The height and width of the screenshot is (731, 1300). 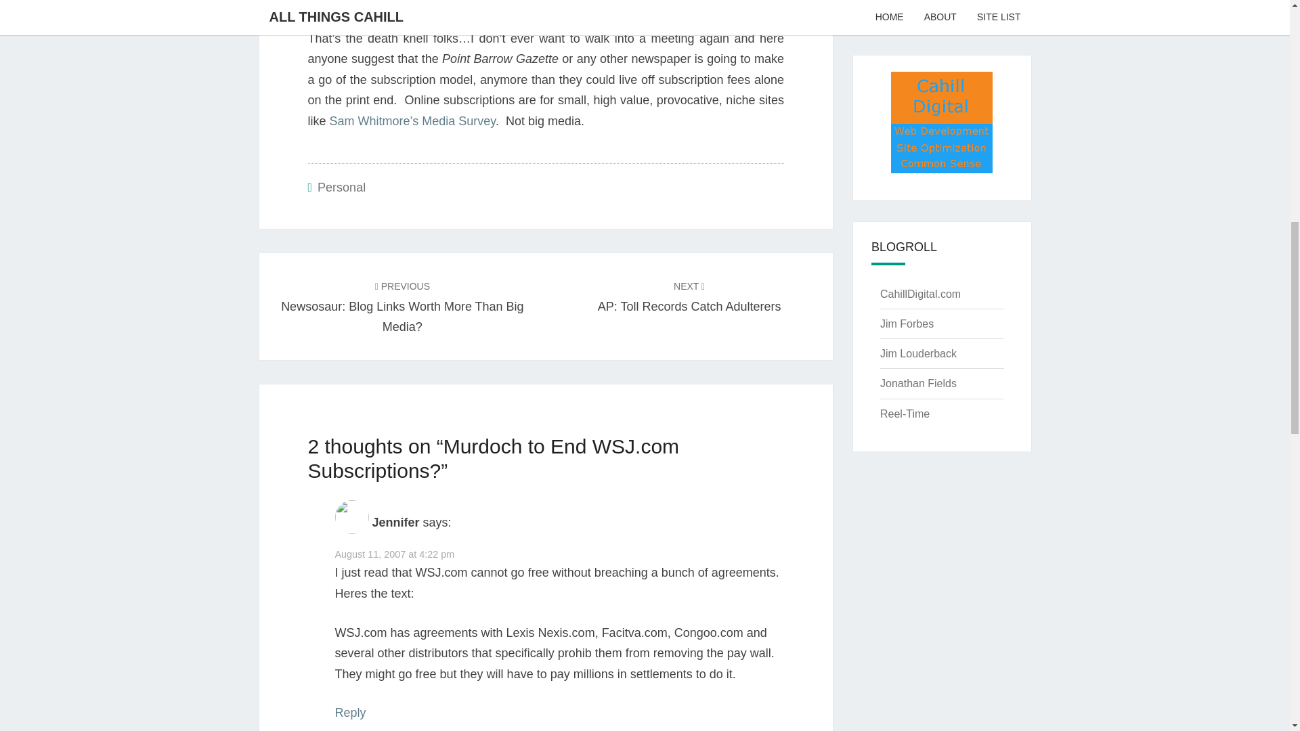 What do you see at coordinates (402, 306) in the screenshot?
I see `Personal` at bounding box center [402, 306].